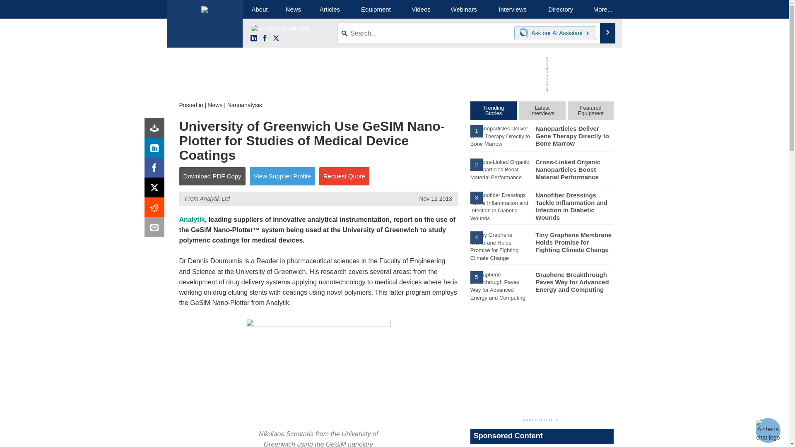 This screenshot has height=447, width=795. Describe the element at coordinates (603, 9) in the screenshot. I see `More...` at that location.